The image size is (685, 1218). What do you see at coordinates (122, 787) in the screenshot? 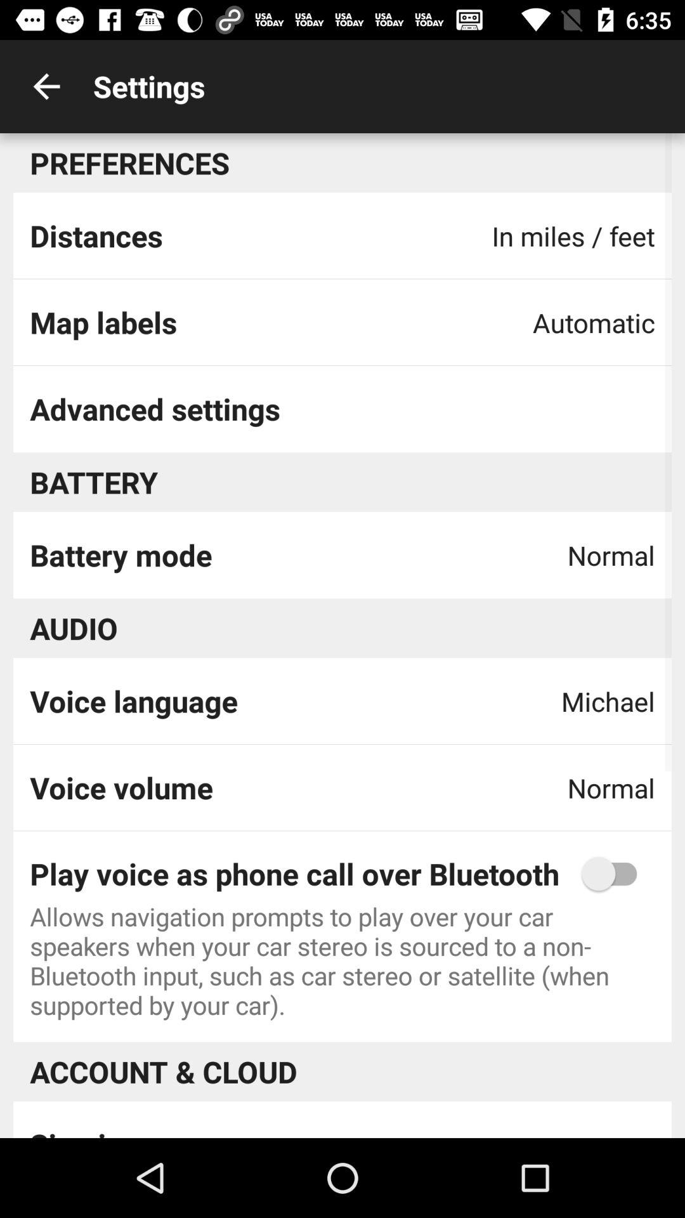
I see `turn on app next to normal` at bounding box center [122, 787].